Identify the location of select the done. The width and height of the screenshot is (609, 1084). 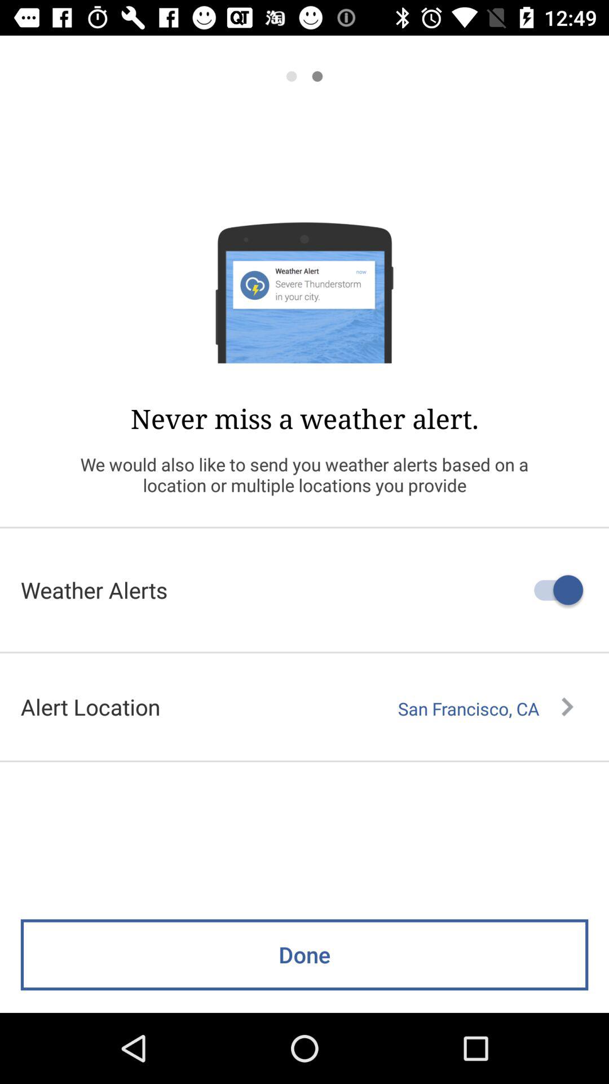
(304, 955).